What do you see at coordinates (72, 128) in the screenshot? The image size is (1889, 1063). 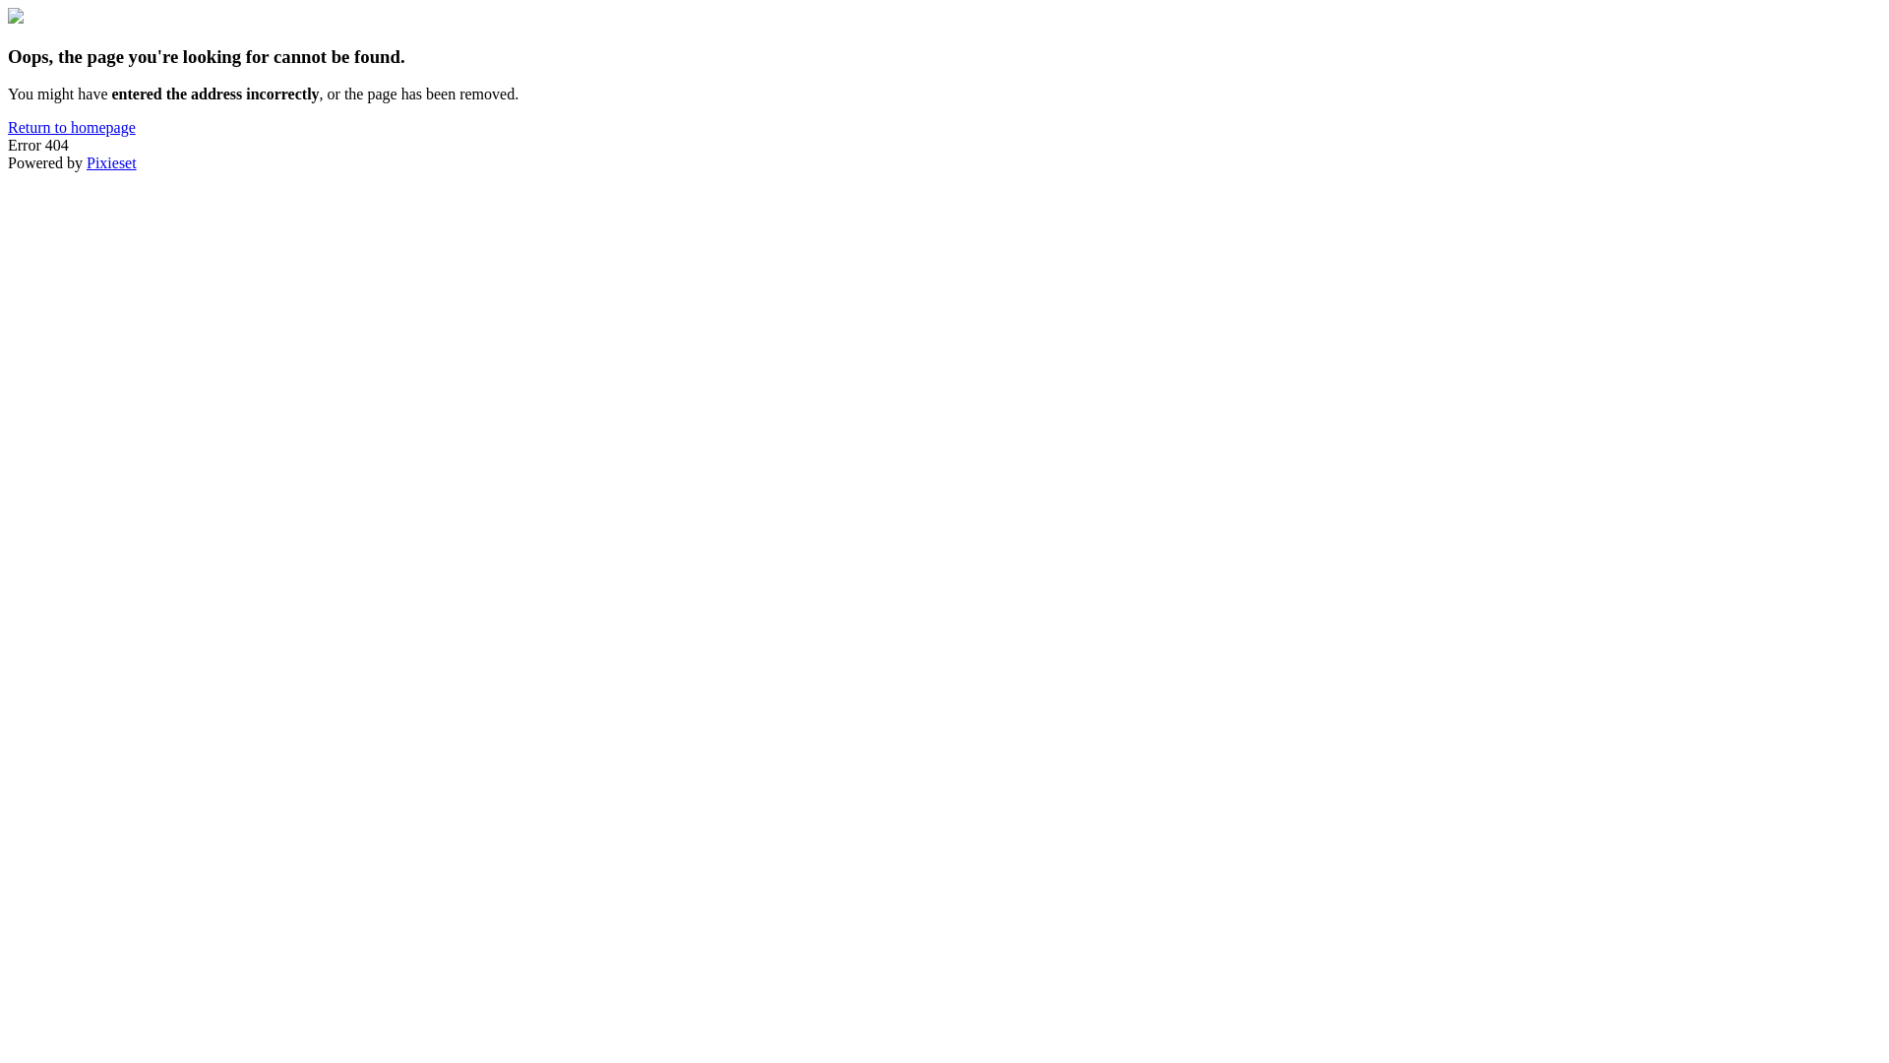 I see `Return to homepage` at bounding box center [72, 128].